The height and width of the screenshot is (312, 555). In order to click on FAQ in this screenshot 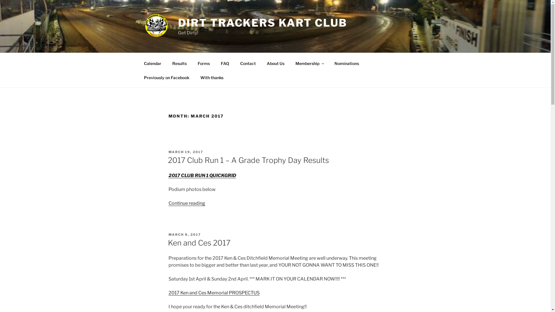, I will do `click(225, 63)`.